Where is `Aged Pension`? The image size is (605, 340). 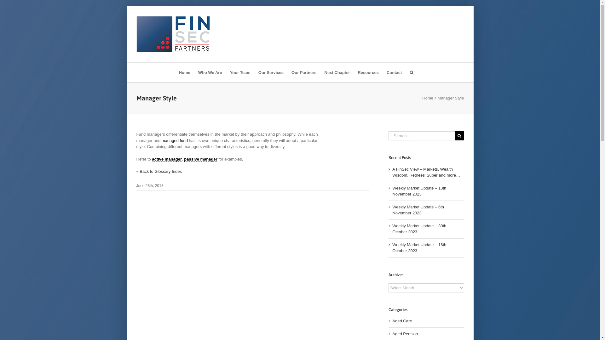
Aged Pension is located at coordinates (427, 334).